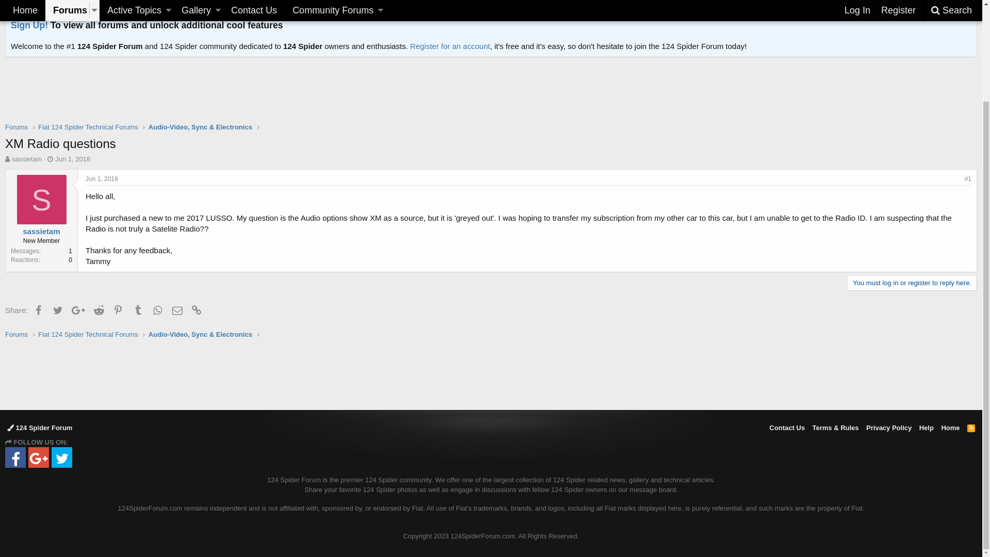 The image size is (990, 557). I want to click on Link, so click(197, 427).